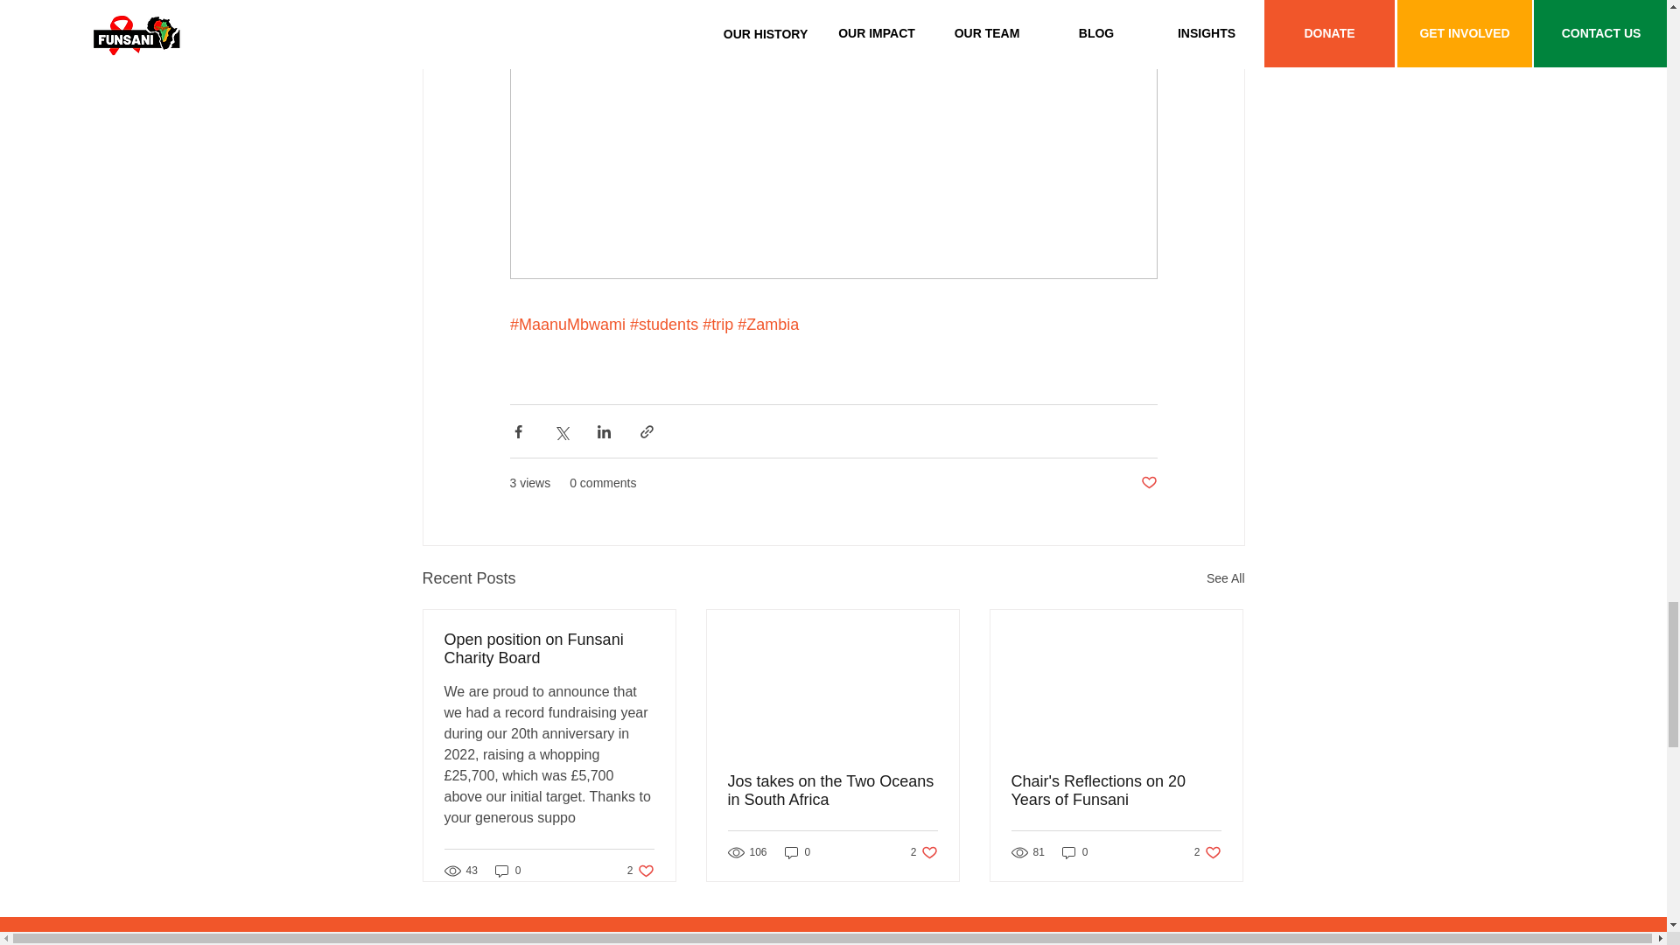 This screenshot has width=1680, height=945. What do you see at coordinates (798, 852) in the screenshot?
I see `0` at bounding box center [798, 852].